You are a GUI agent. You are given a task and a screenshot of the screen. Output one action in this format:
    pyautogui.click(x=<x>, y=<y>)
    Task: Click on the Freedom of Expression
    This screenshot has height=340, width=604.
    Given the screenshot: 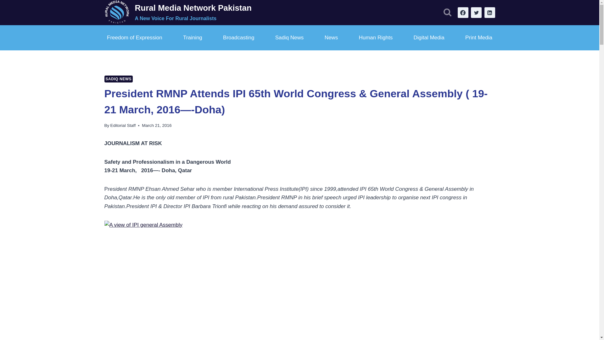 What is the action you would take?
    pyautogui.click(x=135, y=38)
    